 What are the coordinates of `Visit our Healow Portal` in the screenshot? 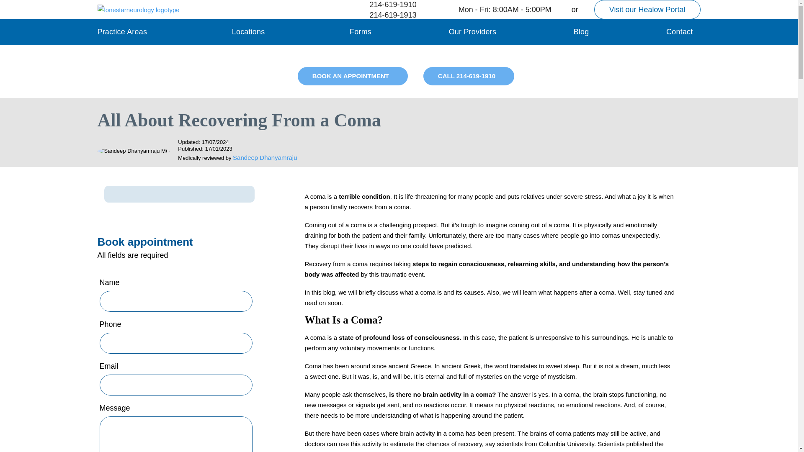 It's located at (647, 10).